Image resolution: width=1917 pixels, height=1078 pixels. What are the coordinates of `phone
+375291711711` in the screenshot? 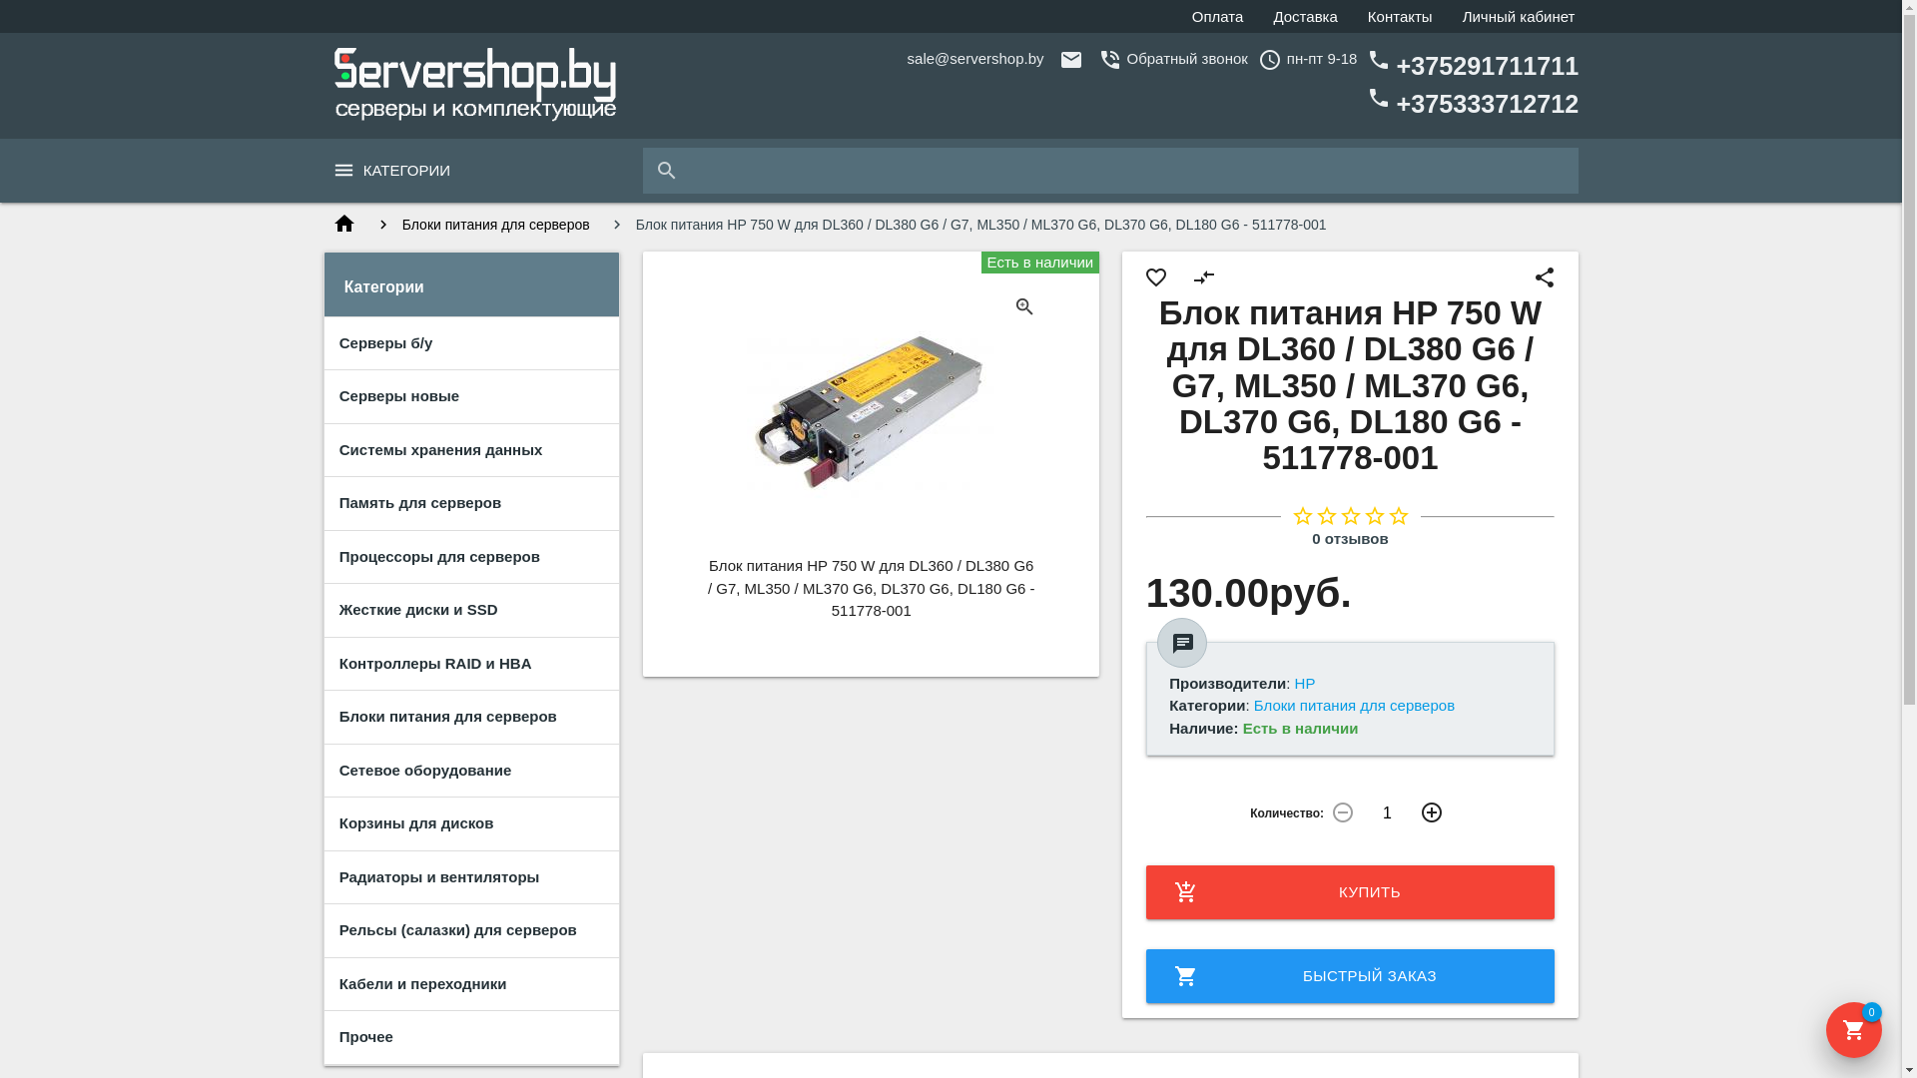 It's located at (1473, 67).